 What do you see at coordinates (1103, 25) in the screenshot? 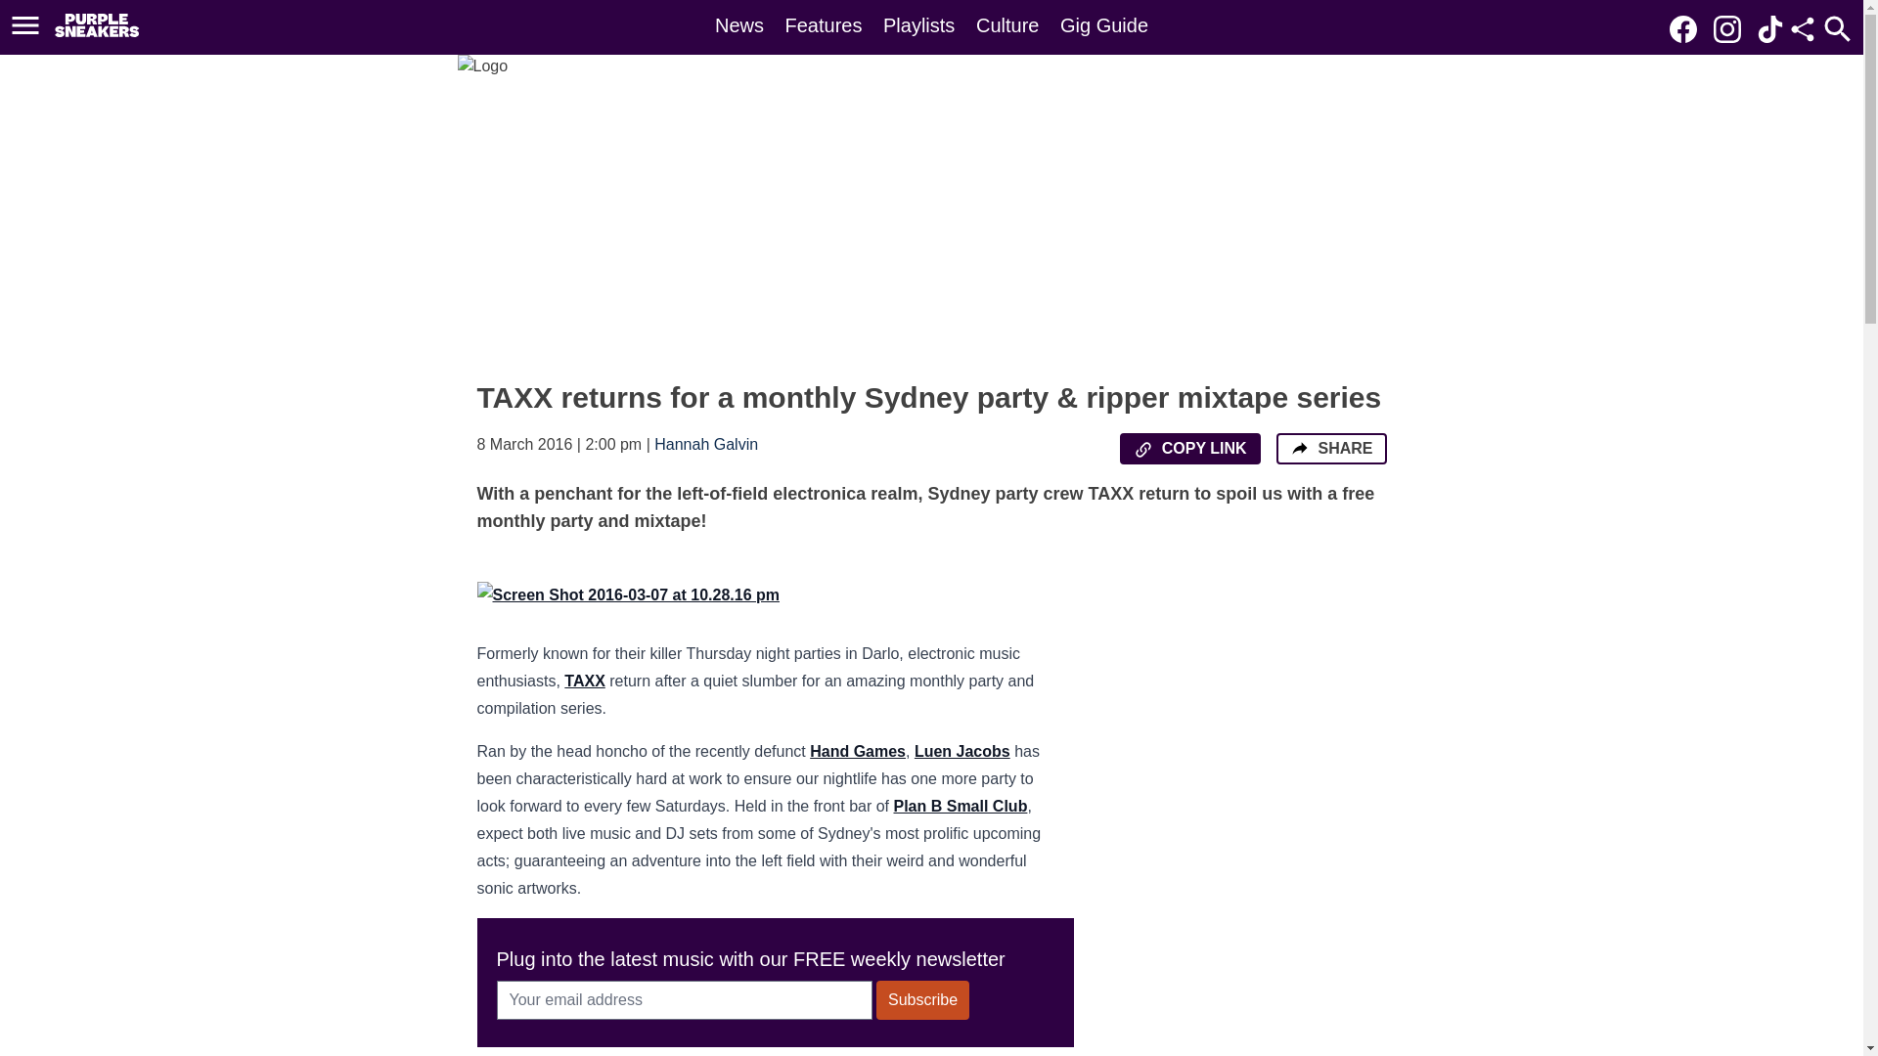
I see `Gig Guide` at bounding box center [1103, 25].